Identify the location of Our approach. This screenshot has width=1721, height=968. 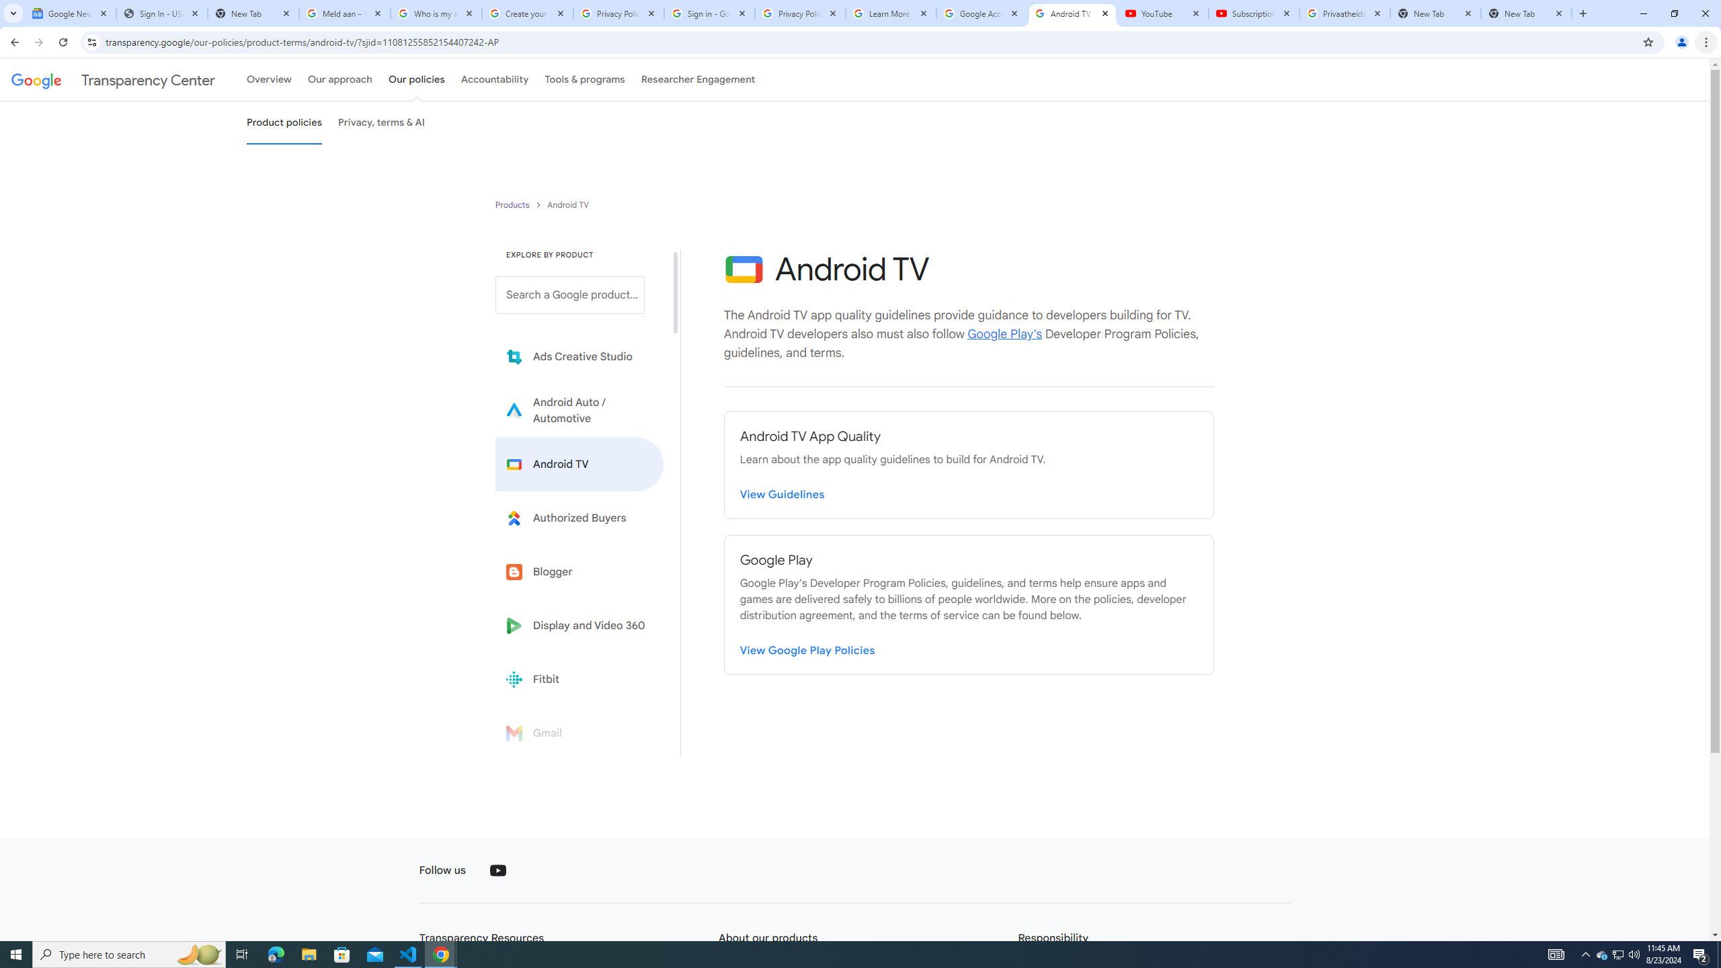
(339, 79).